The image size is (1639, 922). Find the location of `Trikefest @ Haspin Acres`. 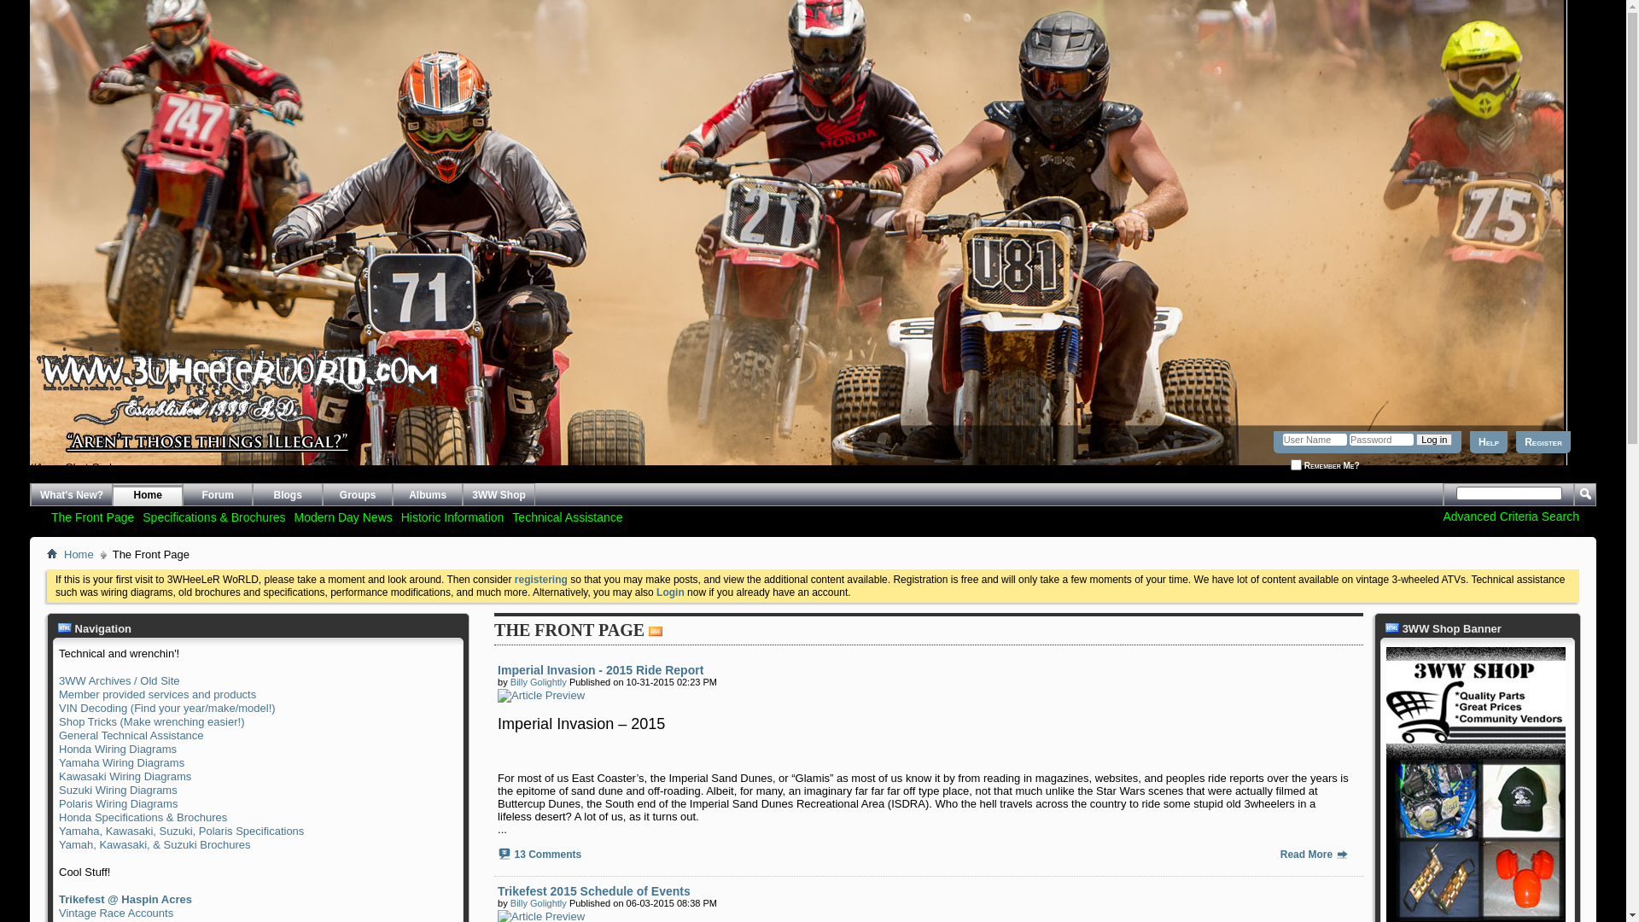

Trikefest @ Haspin Acres is located at coordinates (125, 900).